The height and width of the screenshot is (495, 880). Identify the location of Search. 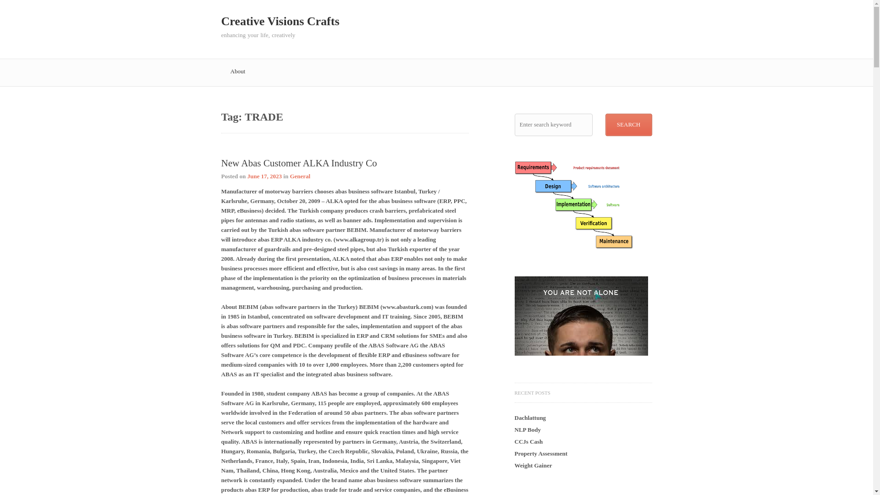
(628, 125).